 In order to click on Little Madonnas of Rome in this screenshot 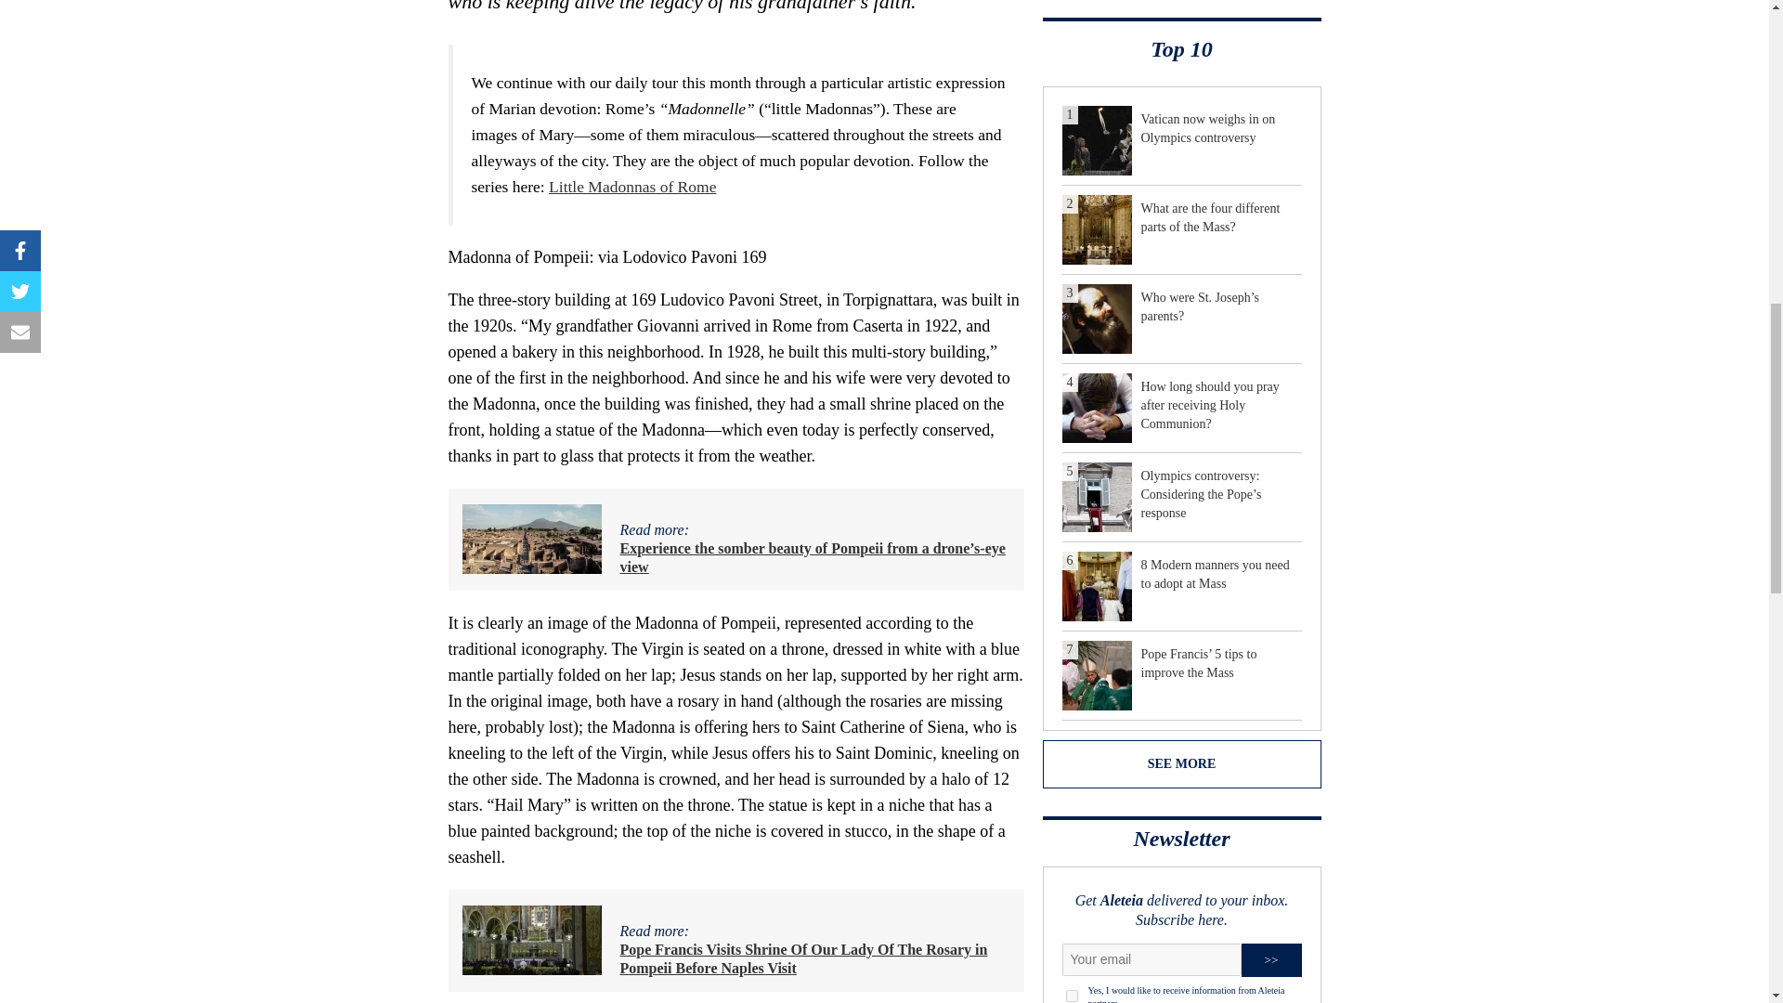, I will do `click(632, 186)`.